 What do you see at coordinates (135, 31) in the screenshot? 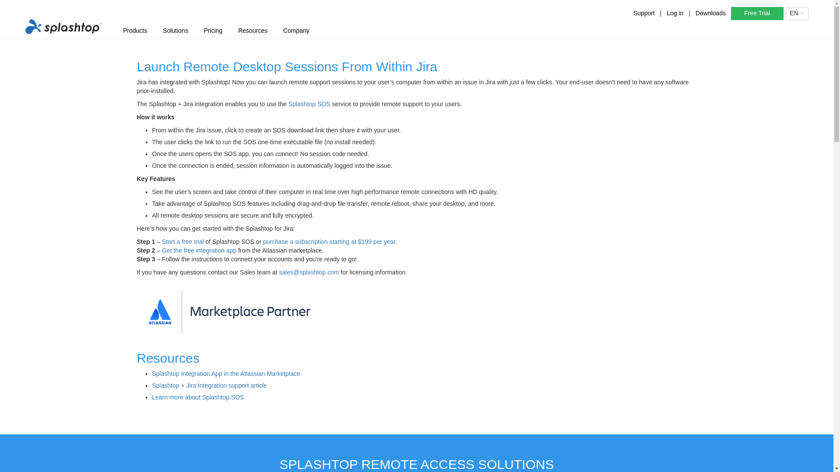
I see `Products` at bounding box center [135, 31].